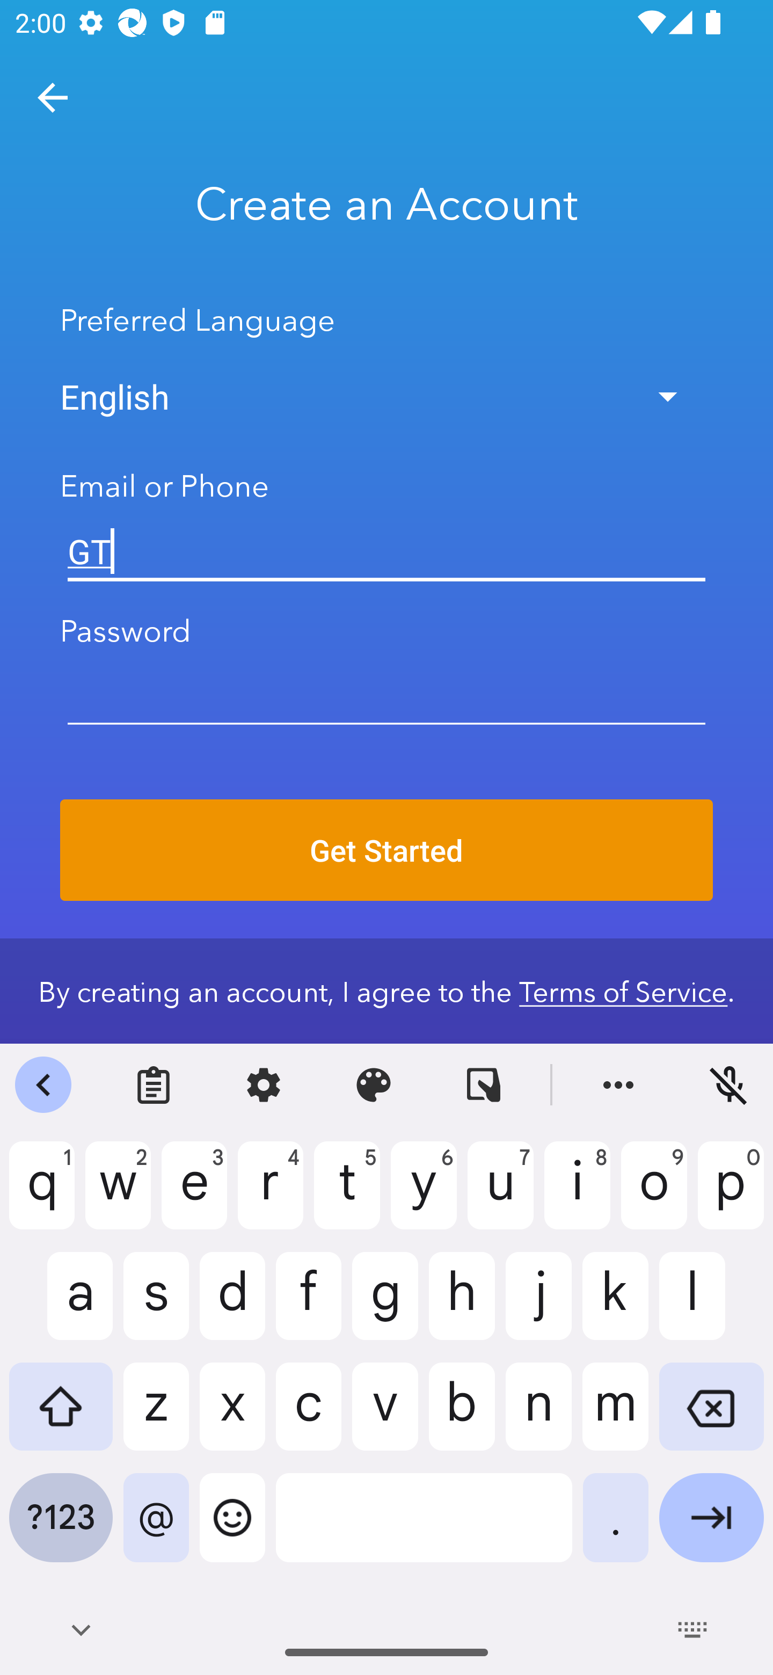 The height and width of the screenshot is (1675, 773). I want to click on GT, so click(386, 552).